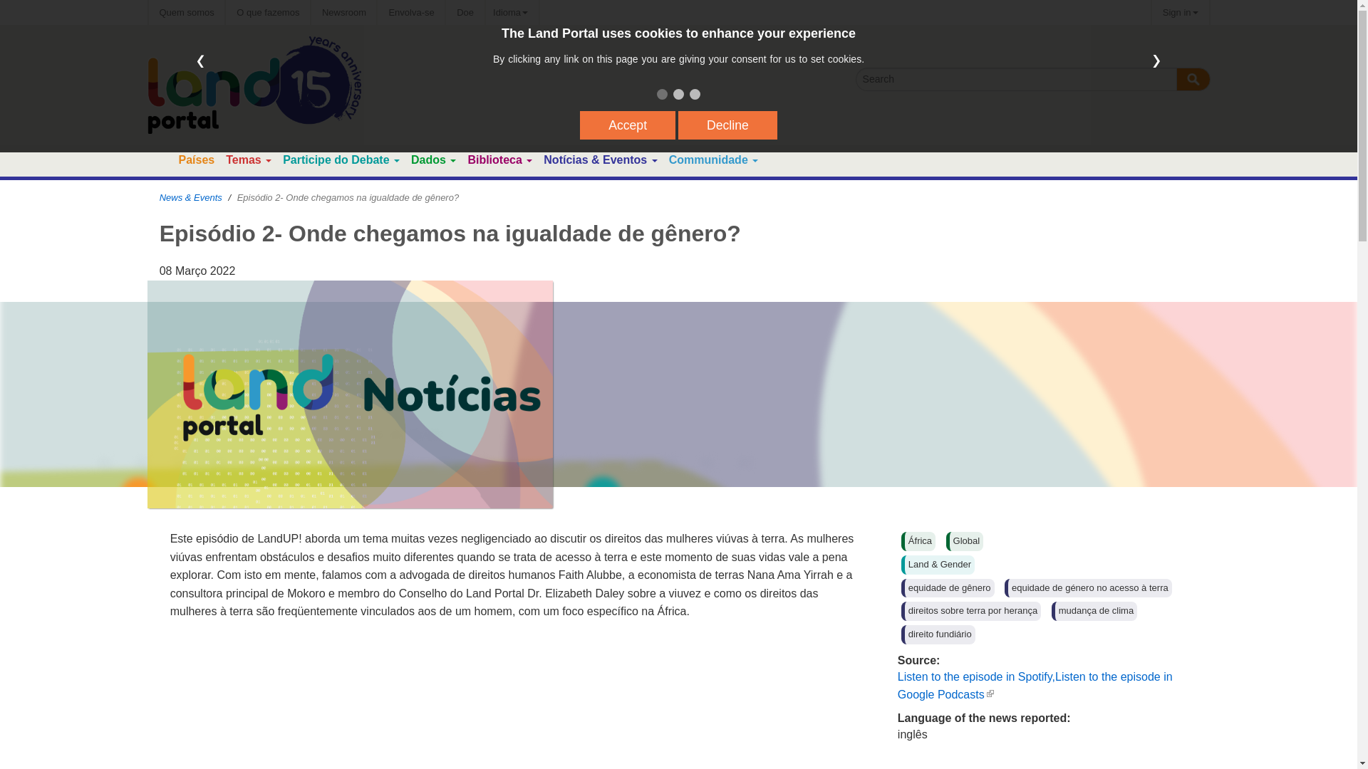  What do you see at coordinates (160, 161) in the screenshot?
I see `Home` at bounding box center [160, 161].